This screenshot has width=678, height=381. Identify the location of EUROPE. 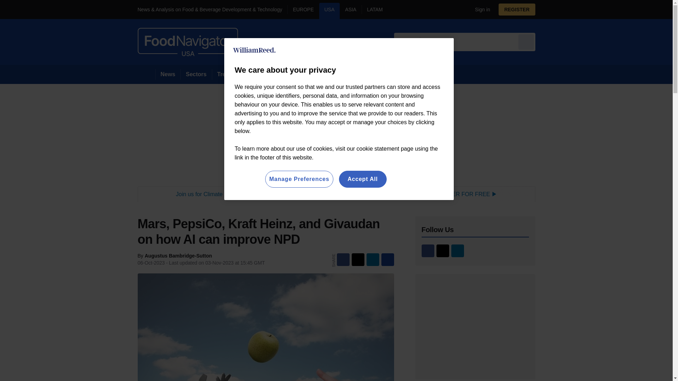
(303, 11).